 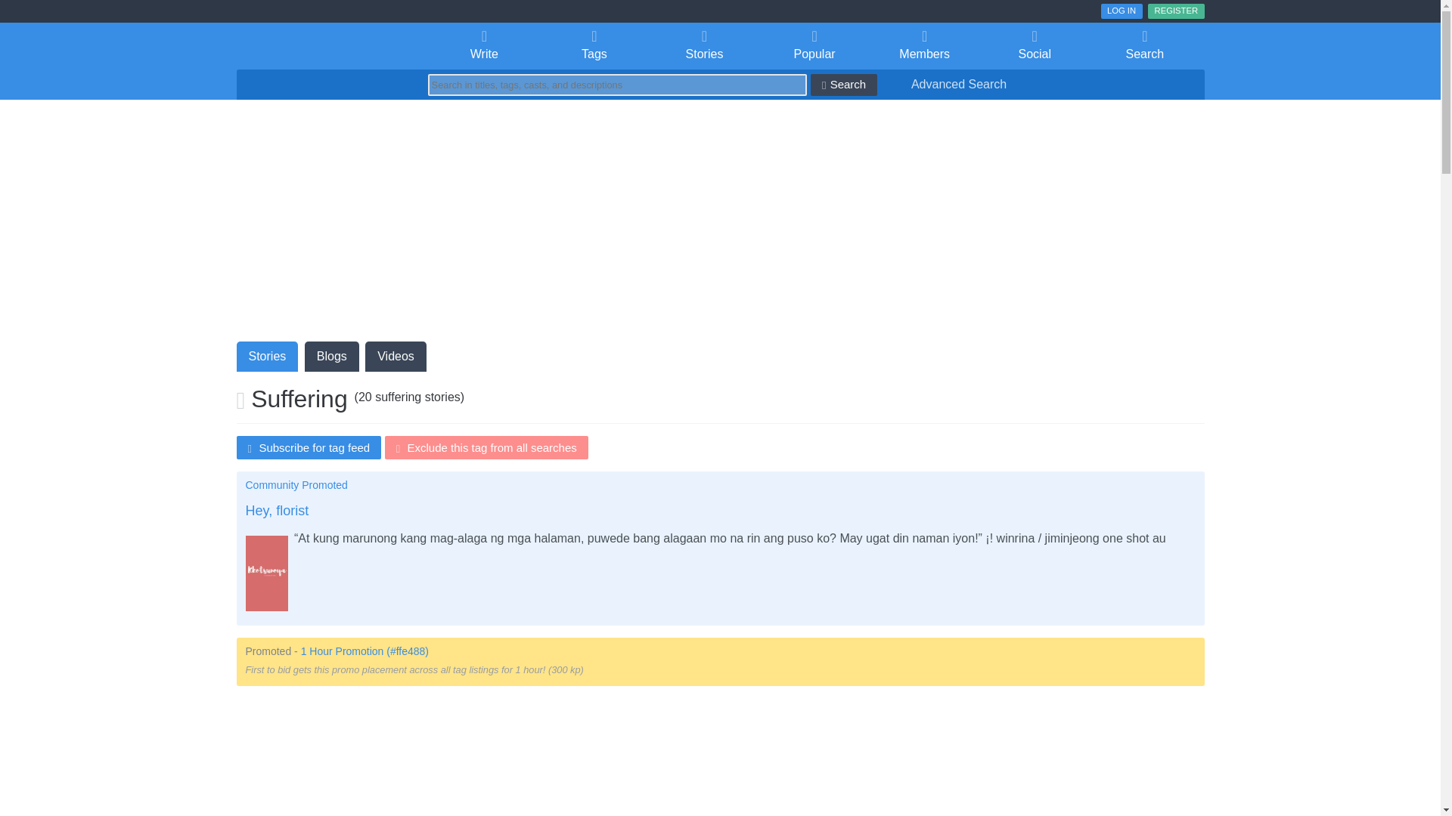 What do you see at coordinates (1145, 45) in the screenshot?
I see `Search` at bounding box center [1145, 45].